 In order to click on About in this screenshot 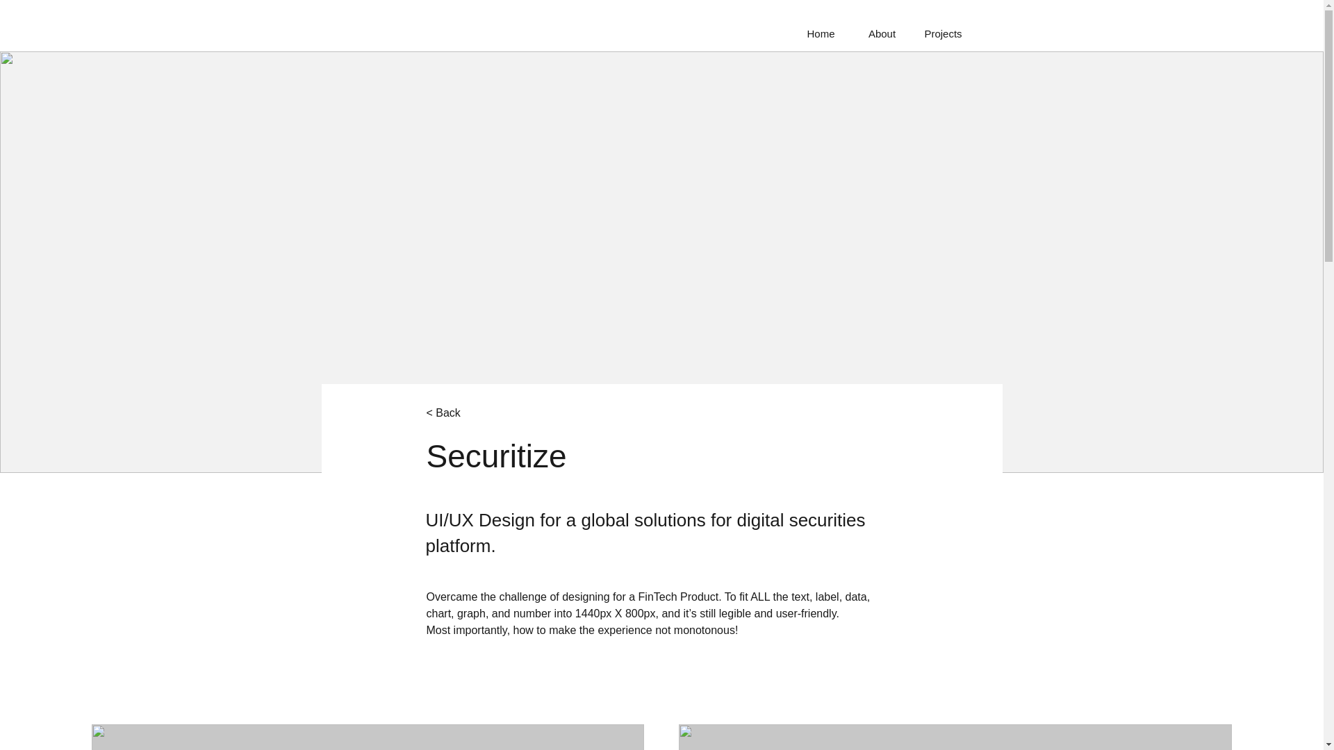, I will do `click(882, 33)`.